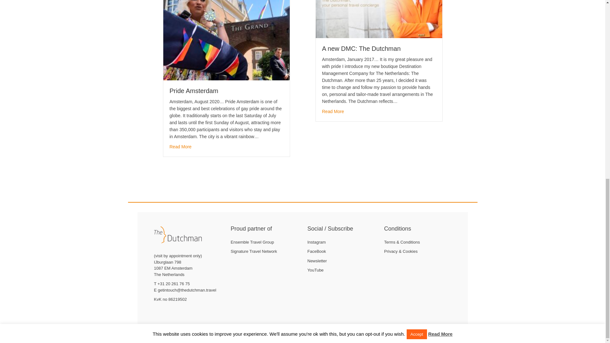 The image size is (610, 343). I want to click on A new DMC: The Dutchman, so click(333, 111).